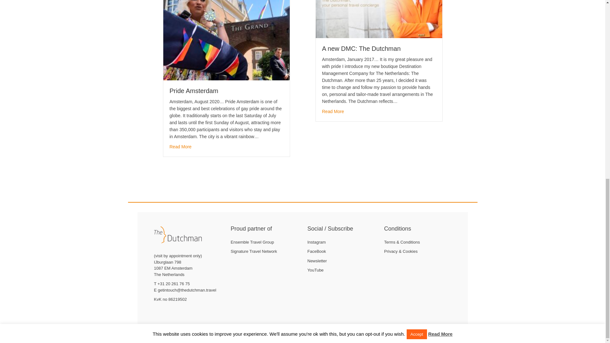 The image size is (610, 343). I want to click on A new DMC: The Dutchman, so click(333, 111).